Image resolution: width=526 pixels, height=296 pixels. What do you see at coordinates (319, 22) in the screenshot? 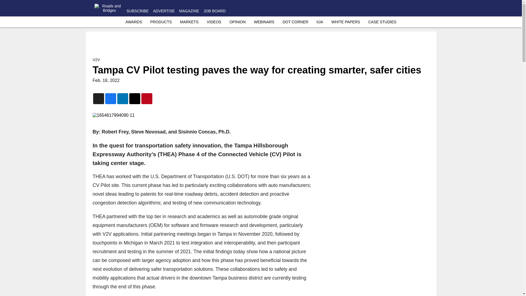
I see `IIJA` at bounding box center [319, 22].